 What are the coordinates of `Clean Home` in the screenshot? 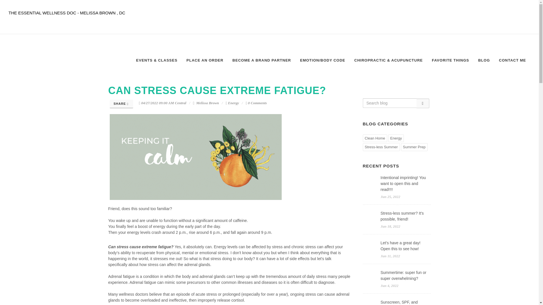 It's located at (374, 138).